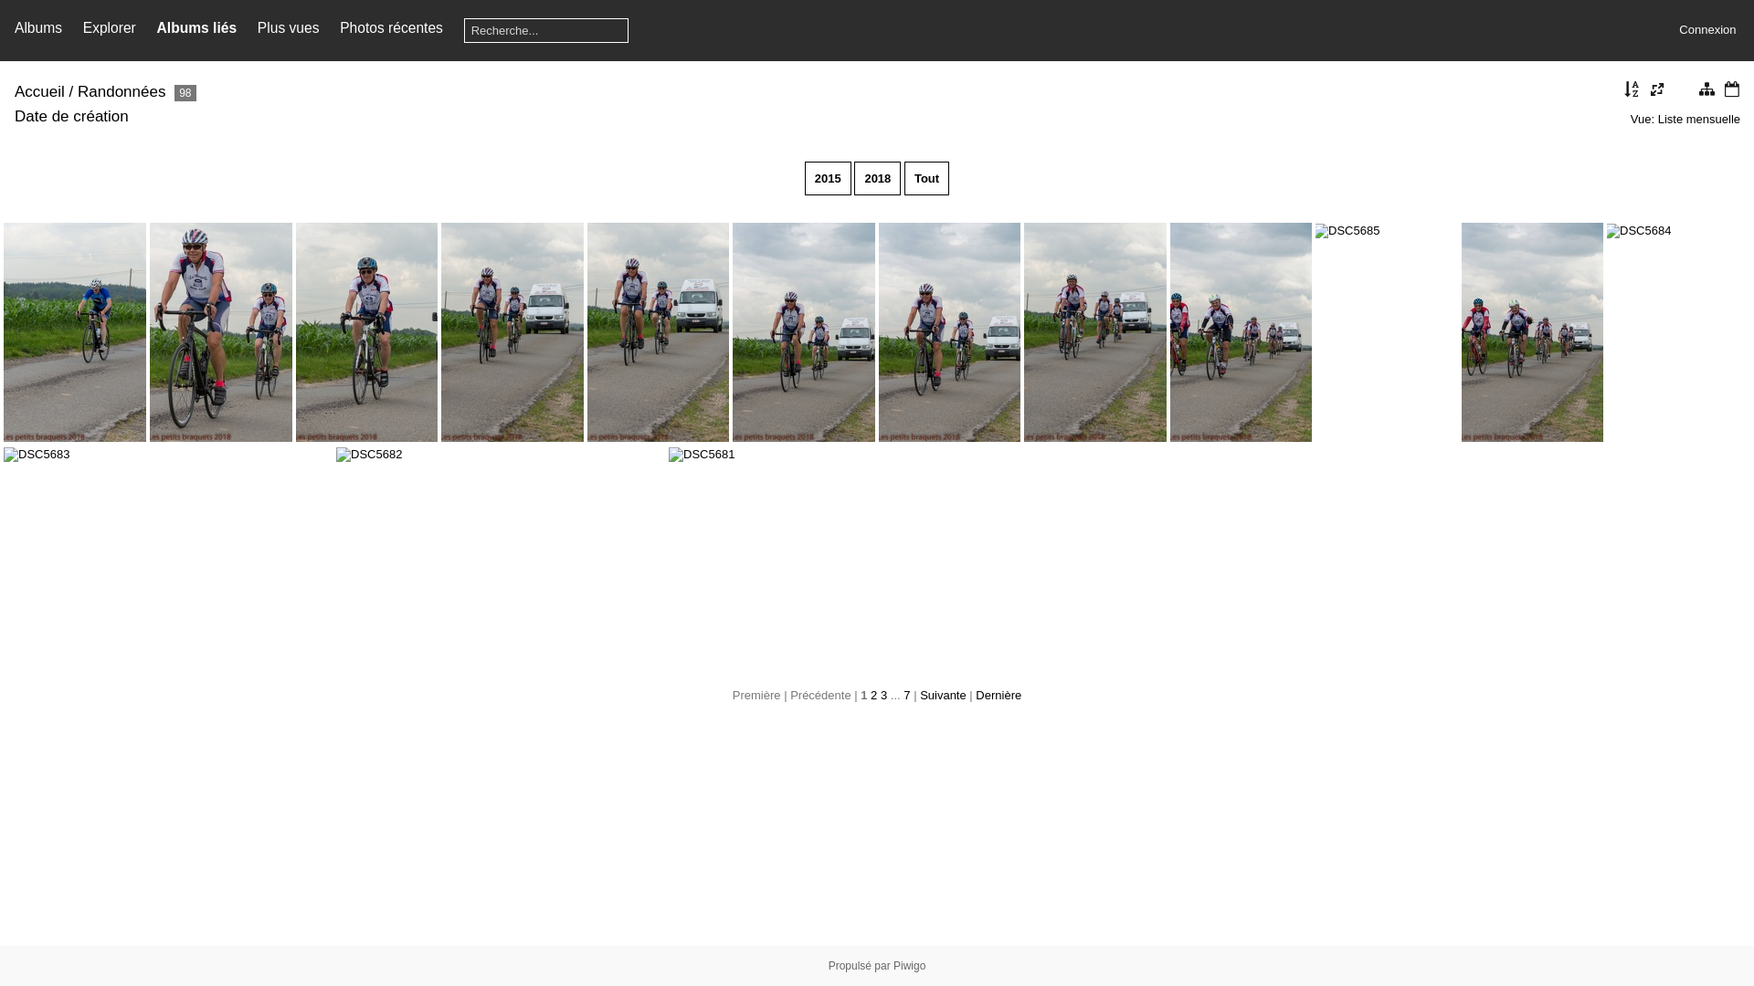 The width and height of the screenshot is (1754, 986). Describe the element at coordinates (1632, 91) in the screenshot. I see `Ordre de tri` at that location.